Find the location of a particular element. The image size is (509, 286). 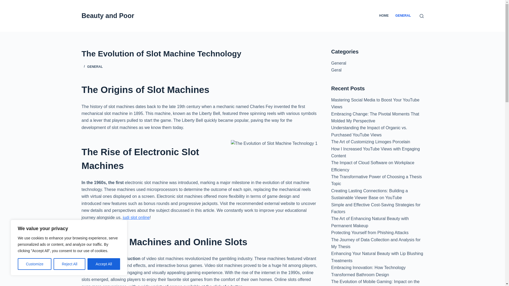

The Art of Customizing Limoges Porcelain is located at coordinates (371, 142).